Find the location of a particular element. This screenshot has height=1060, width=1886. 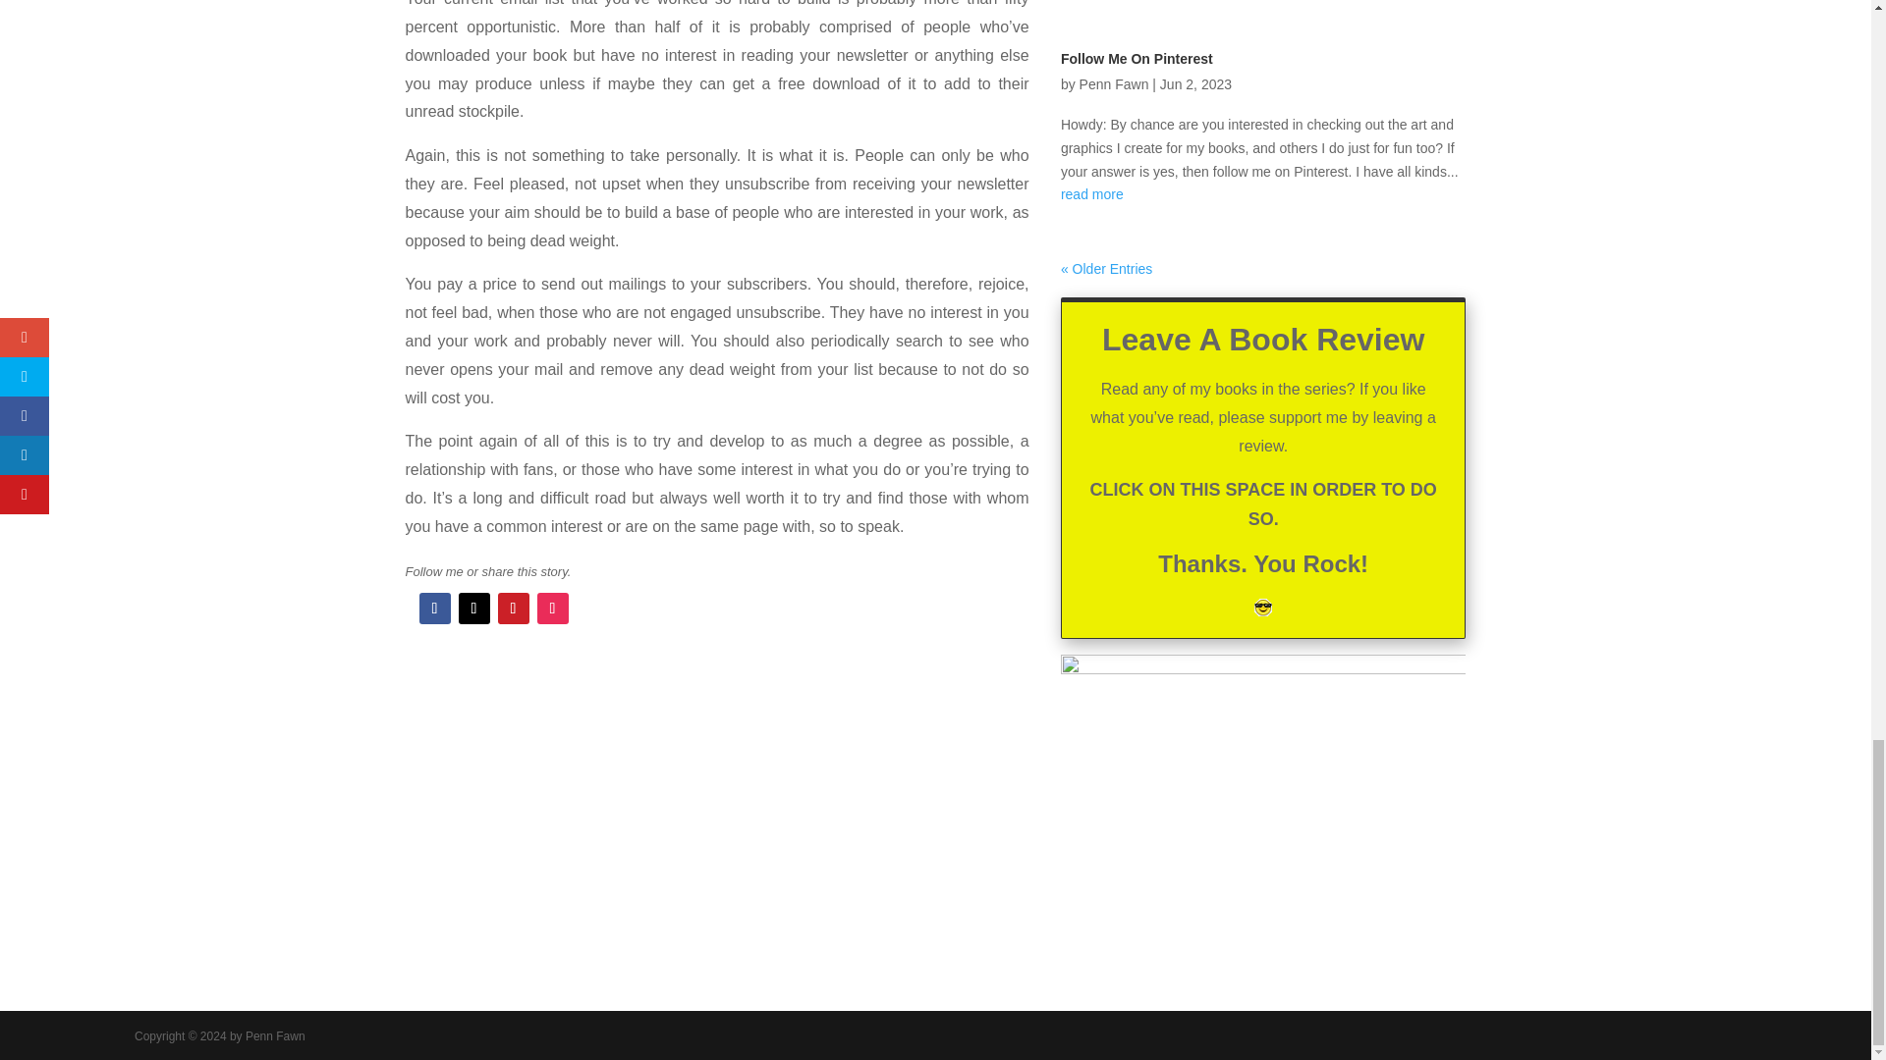

Follow on X is located at coordinates (473, 609).